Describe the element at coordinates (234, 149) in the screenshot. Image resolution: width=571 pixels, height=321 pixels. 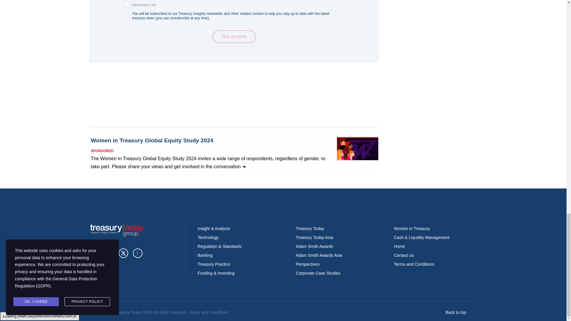
I see `3rd party ad content` at that location.